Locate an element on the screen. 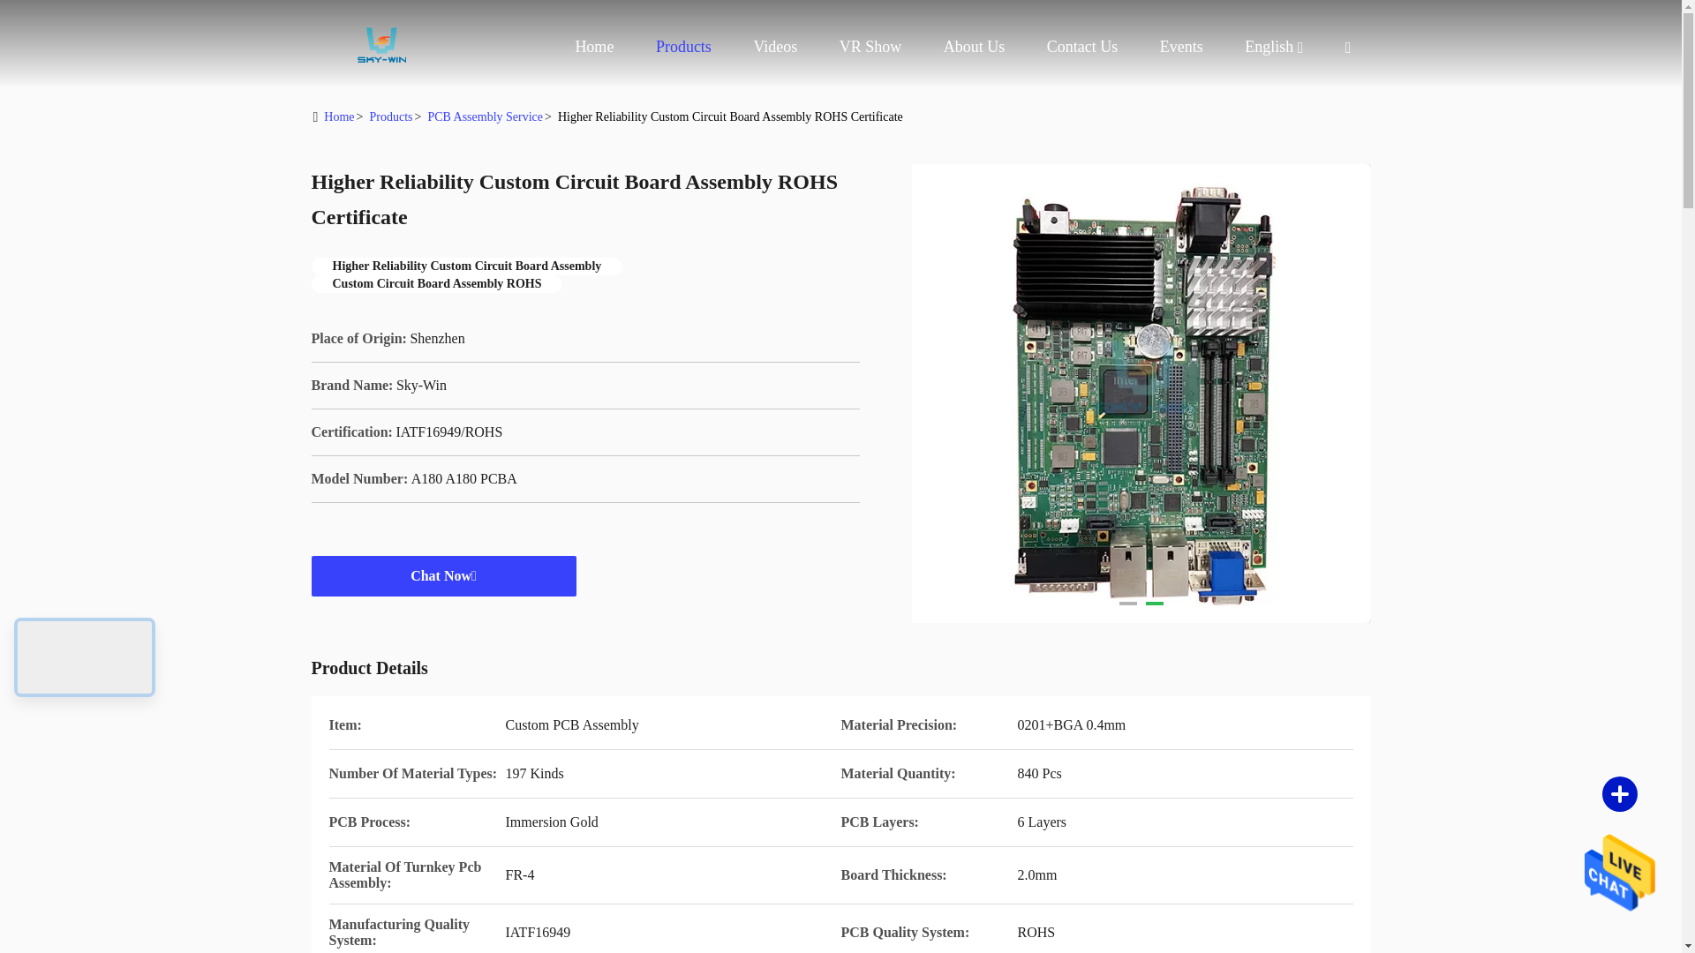 Image resolution: width=1695 pixels, height=953 pixels. Videos is located at coordinates (774, 46).